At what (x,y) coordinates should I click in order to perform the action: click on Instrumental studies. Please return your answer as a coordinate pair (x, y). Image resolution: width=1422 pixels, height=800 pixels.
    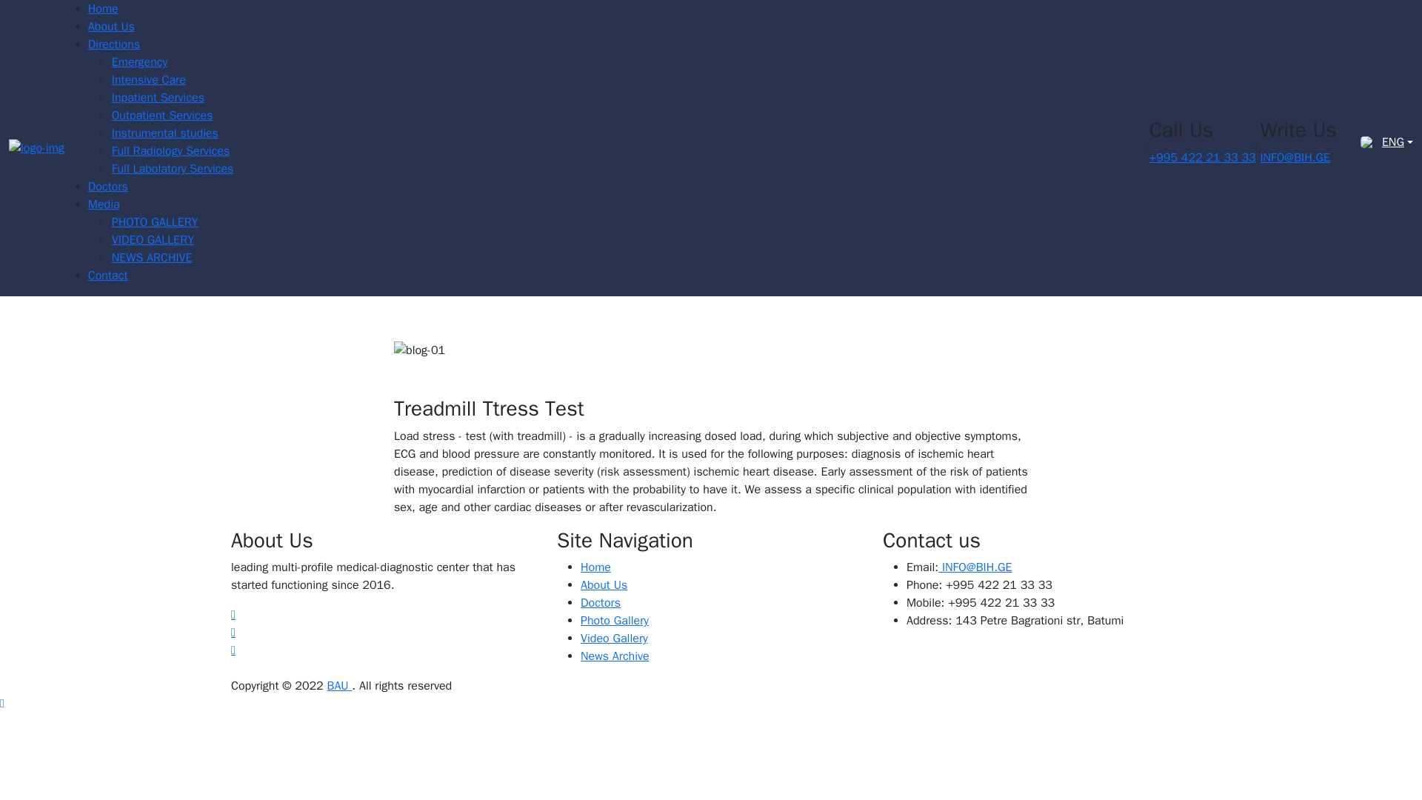
    Looking at the image, I should click on (165, 133).